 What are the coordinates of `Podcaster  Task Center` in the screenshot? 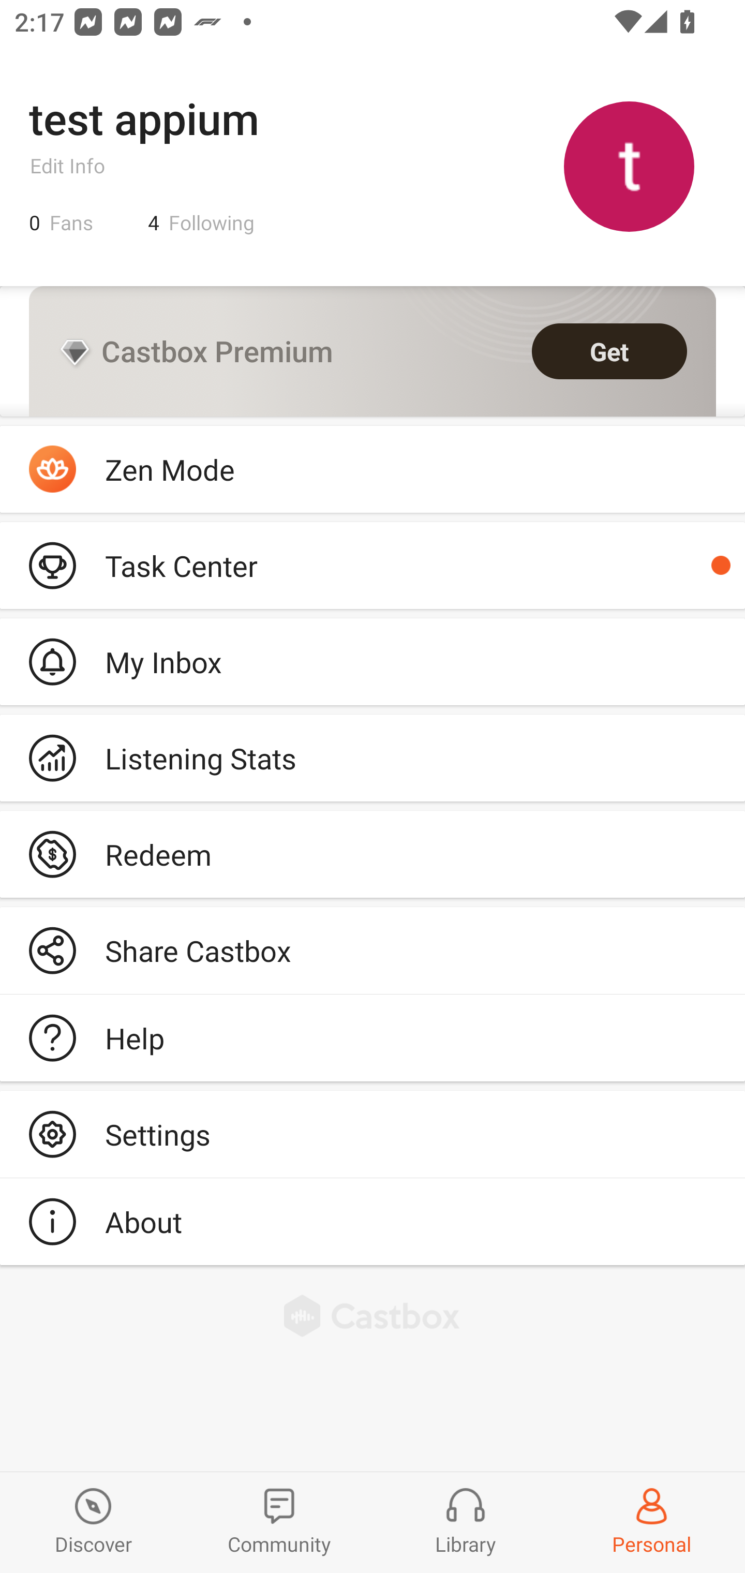 It's located at (373, 565).